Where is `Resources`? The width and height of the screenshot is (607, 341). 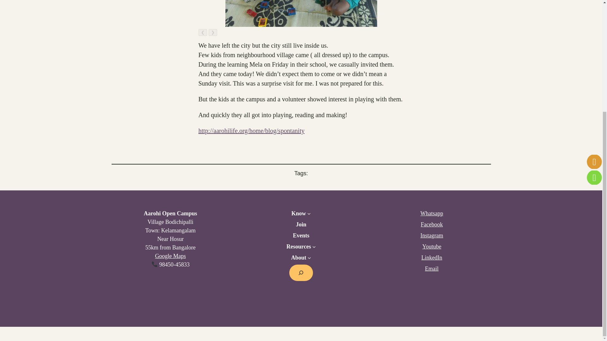 Resources is located at coordinates (298, 246).